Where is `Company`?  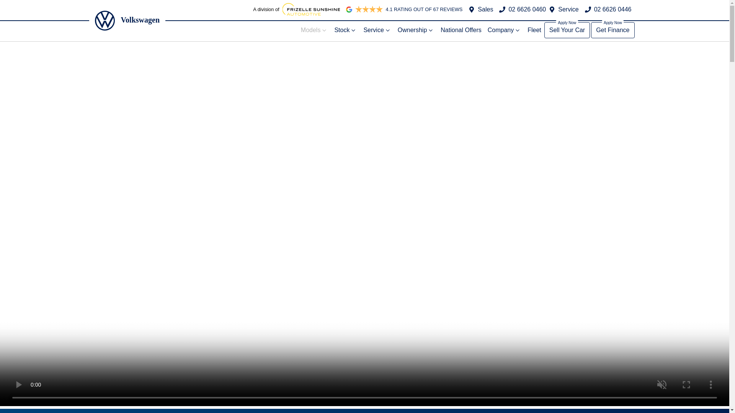 Company is located at coordinates (505, 30).